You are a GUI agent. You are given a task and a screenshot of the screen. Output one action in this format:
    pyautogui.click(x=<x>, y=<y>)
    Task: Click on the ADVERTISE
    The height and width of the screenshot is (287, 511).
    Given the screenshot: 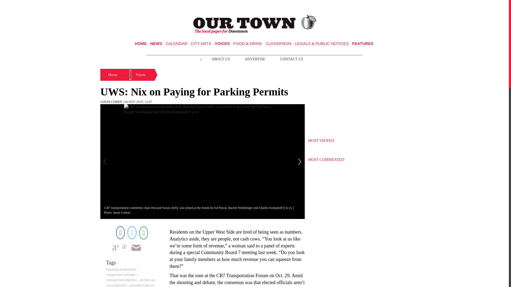 What is the action you would take?
    pyautogui.click(x=255, y=59)
    